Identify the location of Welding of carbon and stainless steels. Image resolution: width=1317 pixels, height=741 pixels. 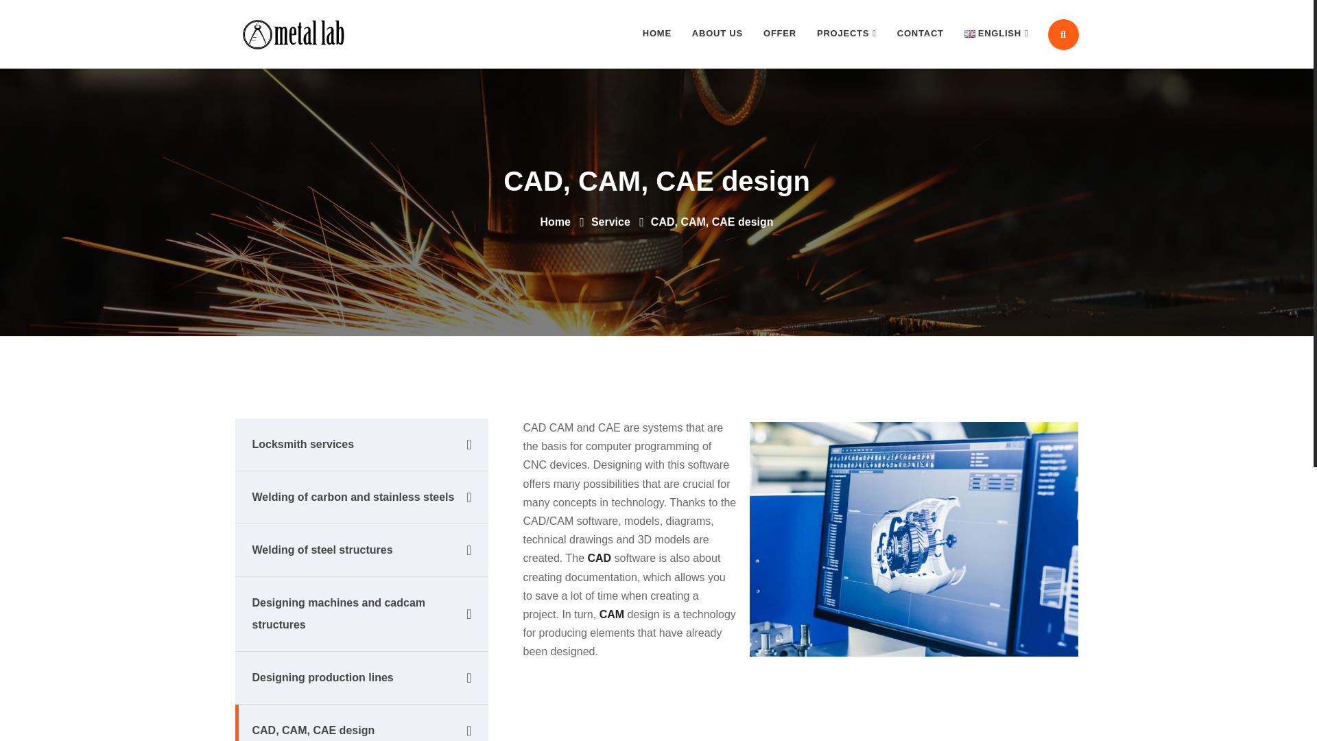
(361, 497).